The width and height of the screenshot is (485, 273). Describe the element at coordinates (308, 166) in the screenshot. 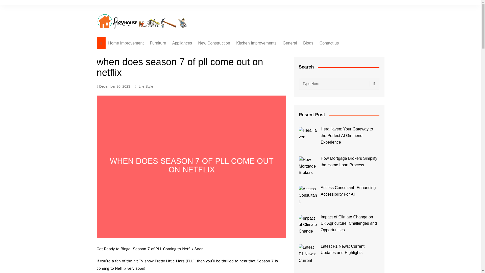

I see `How Mortgage Brokers Simplify the Home Loan Process` at that location.